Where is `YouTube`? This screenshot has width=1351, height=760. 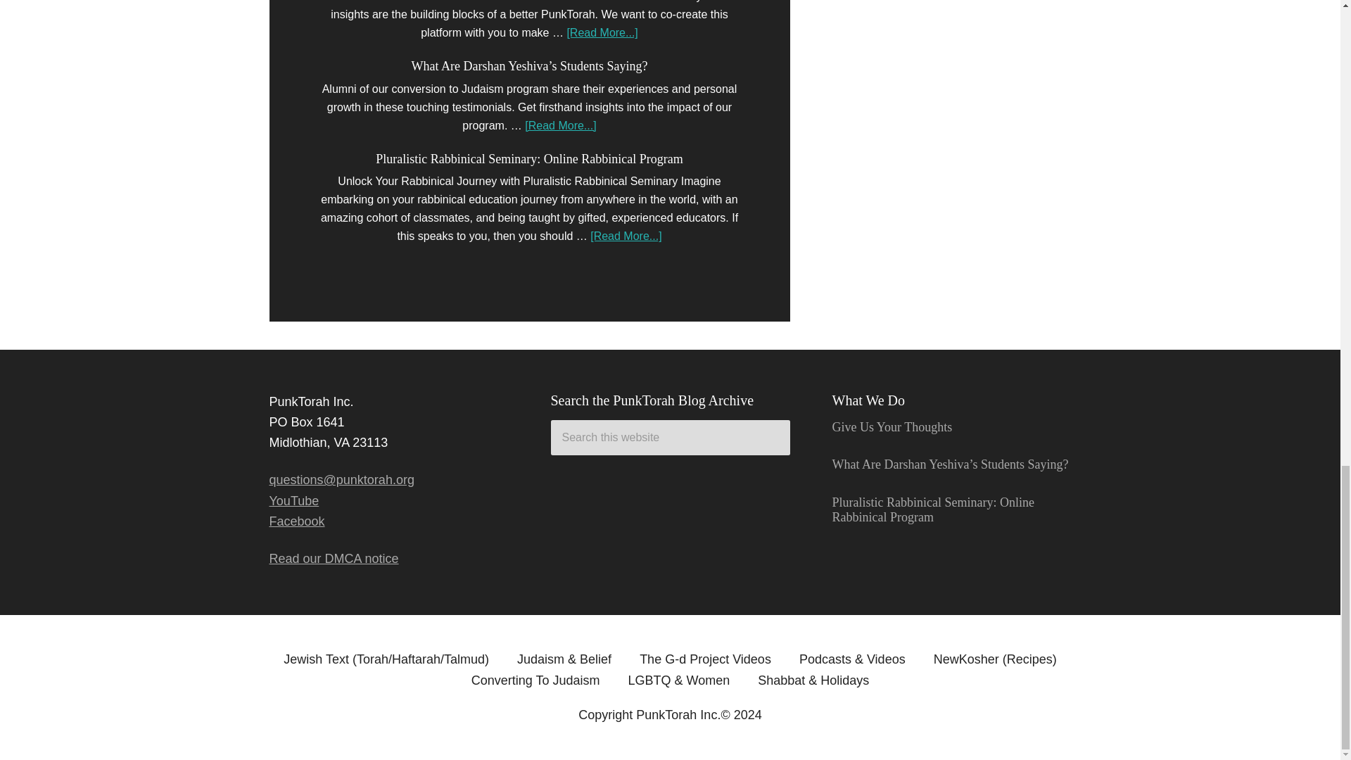 YouTube is located at coordinates (294, 501).